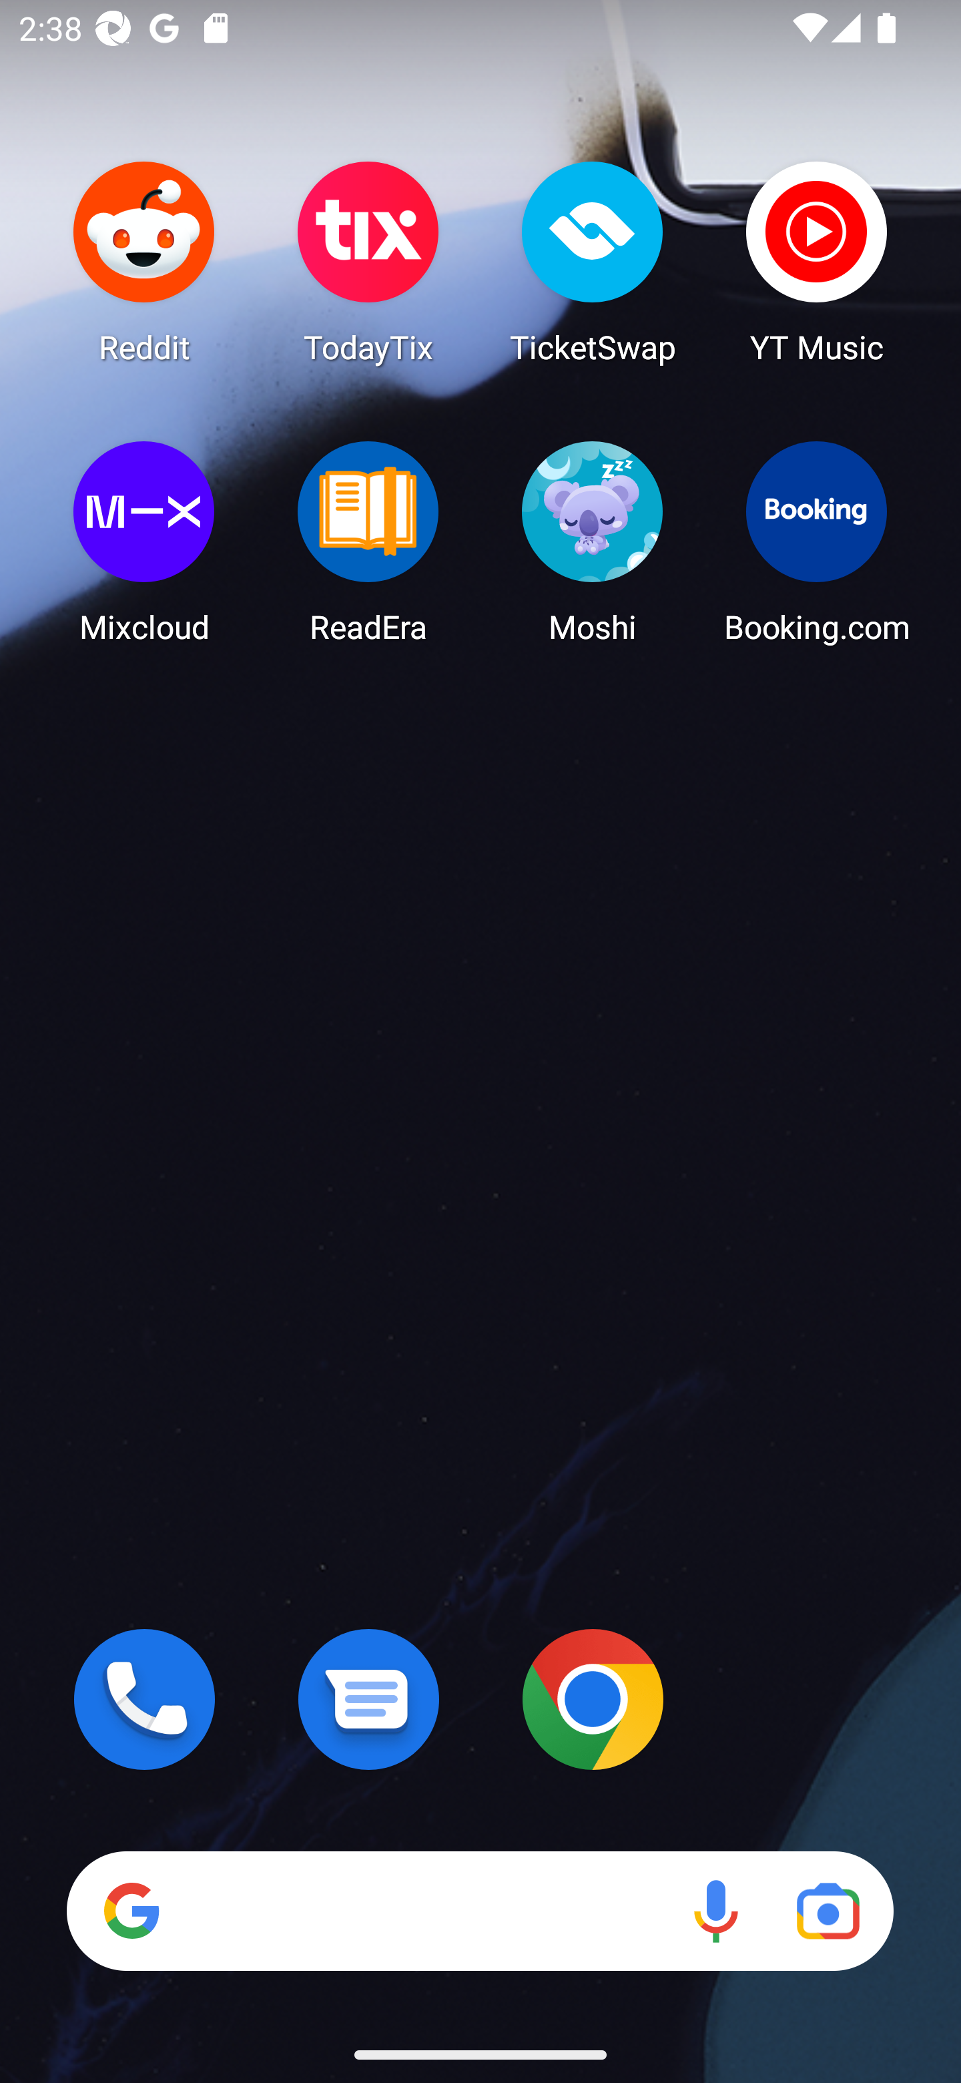 The image size is (961, 2083). What do you see at coordinates (144, 1699) in the screenshot?
I see `Phone` at bounding box center [144, 1699].